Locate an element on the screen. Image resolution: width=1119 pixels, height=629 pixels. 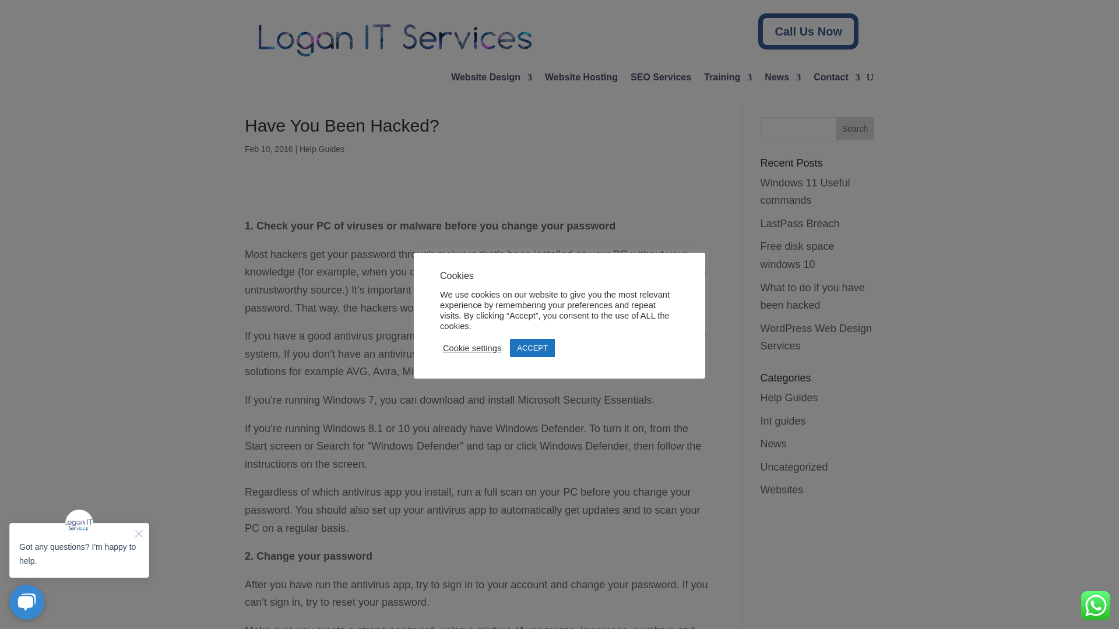
new logo2 is located at coordinates (393, 38).